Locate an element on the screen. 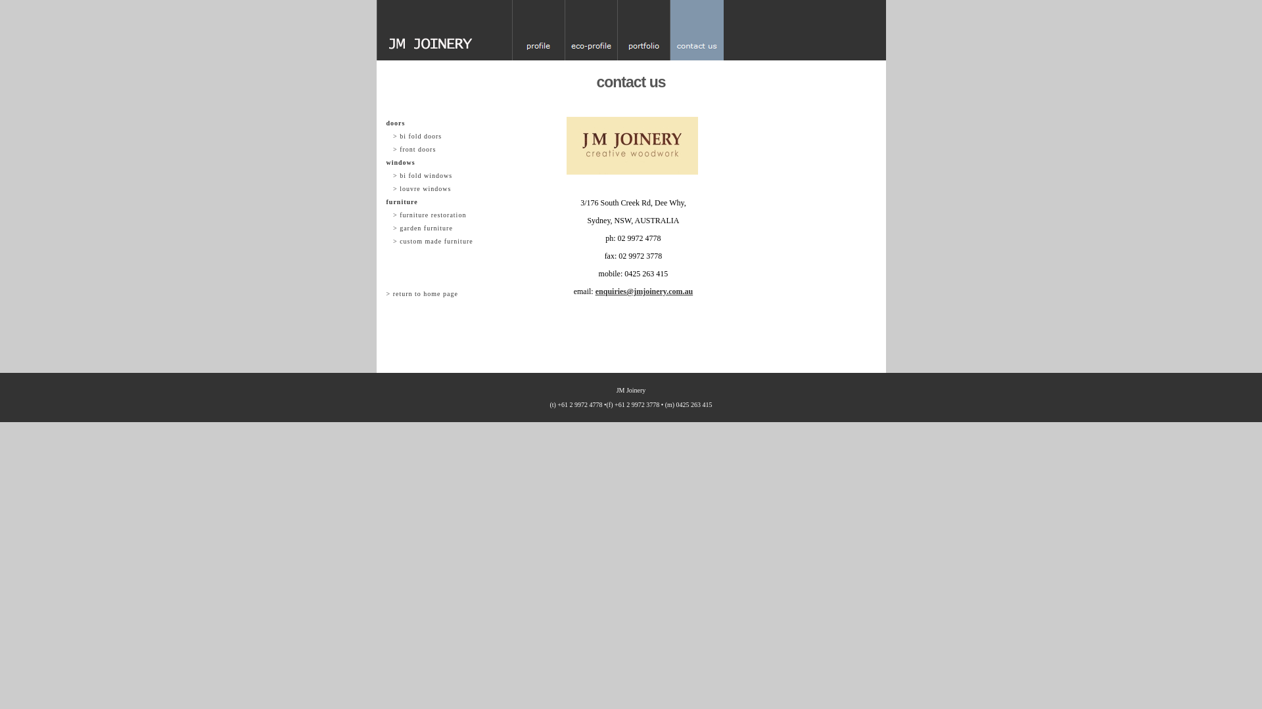 This screenshot has width=1262, height=709.    > louvre windows is located at coordinates (439, 189).